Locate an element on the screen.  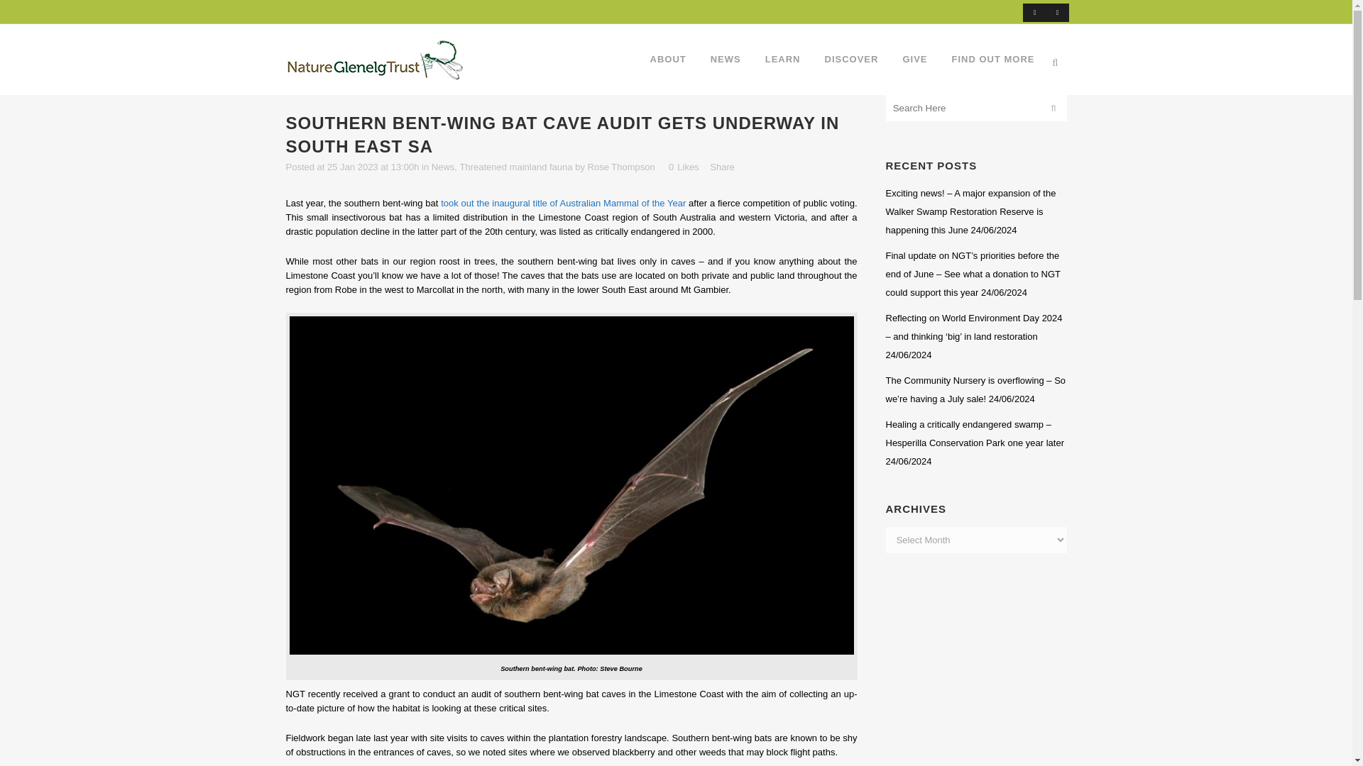
Like this is located at coordinates (684, 167).